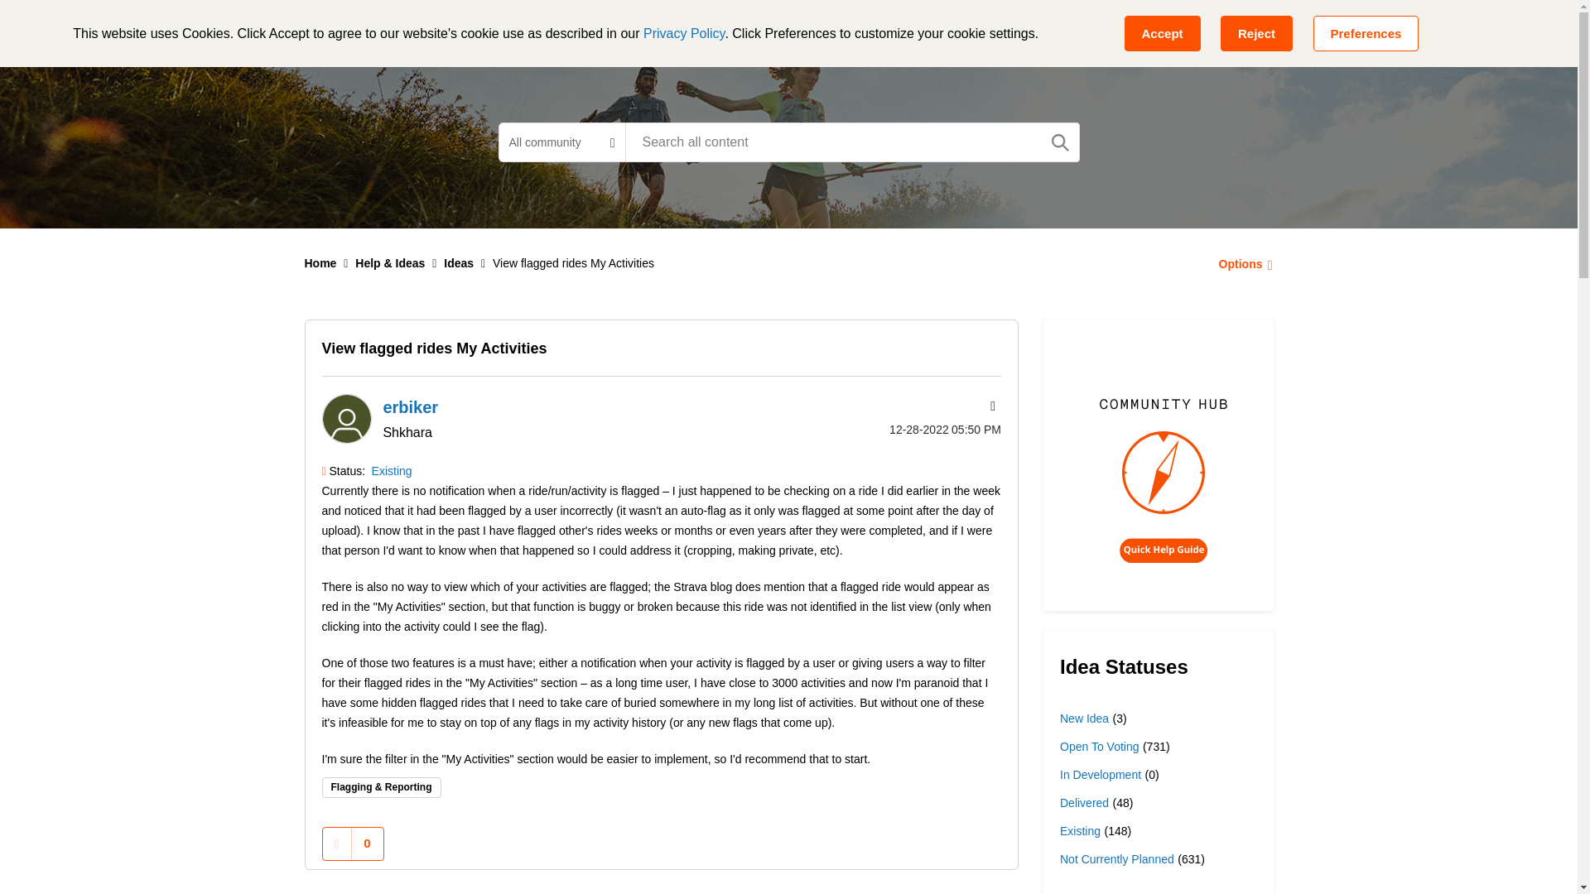 Image resolution: width=1590 pixels, height=894 pixels. What do you see at coordinates (321, 263) in the screenshot?
I see `Home` at bounding box center [321, 263].